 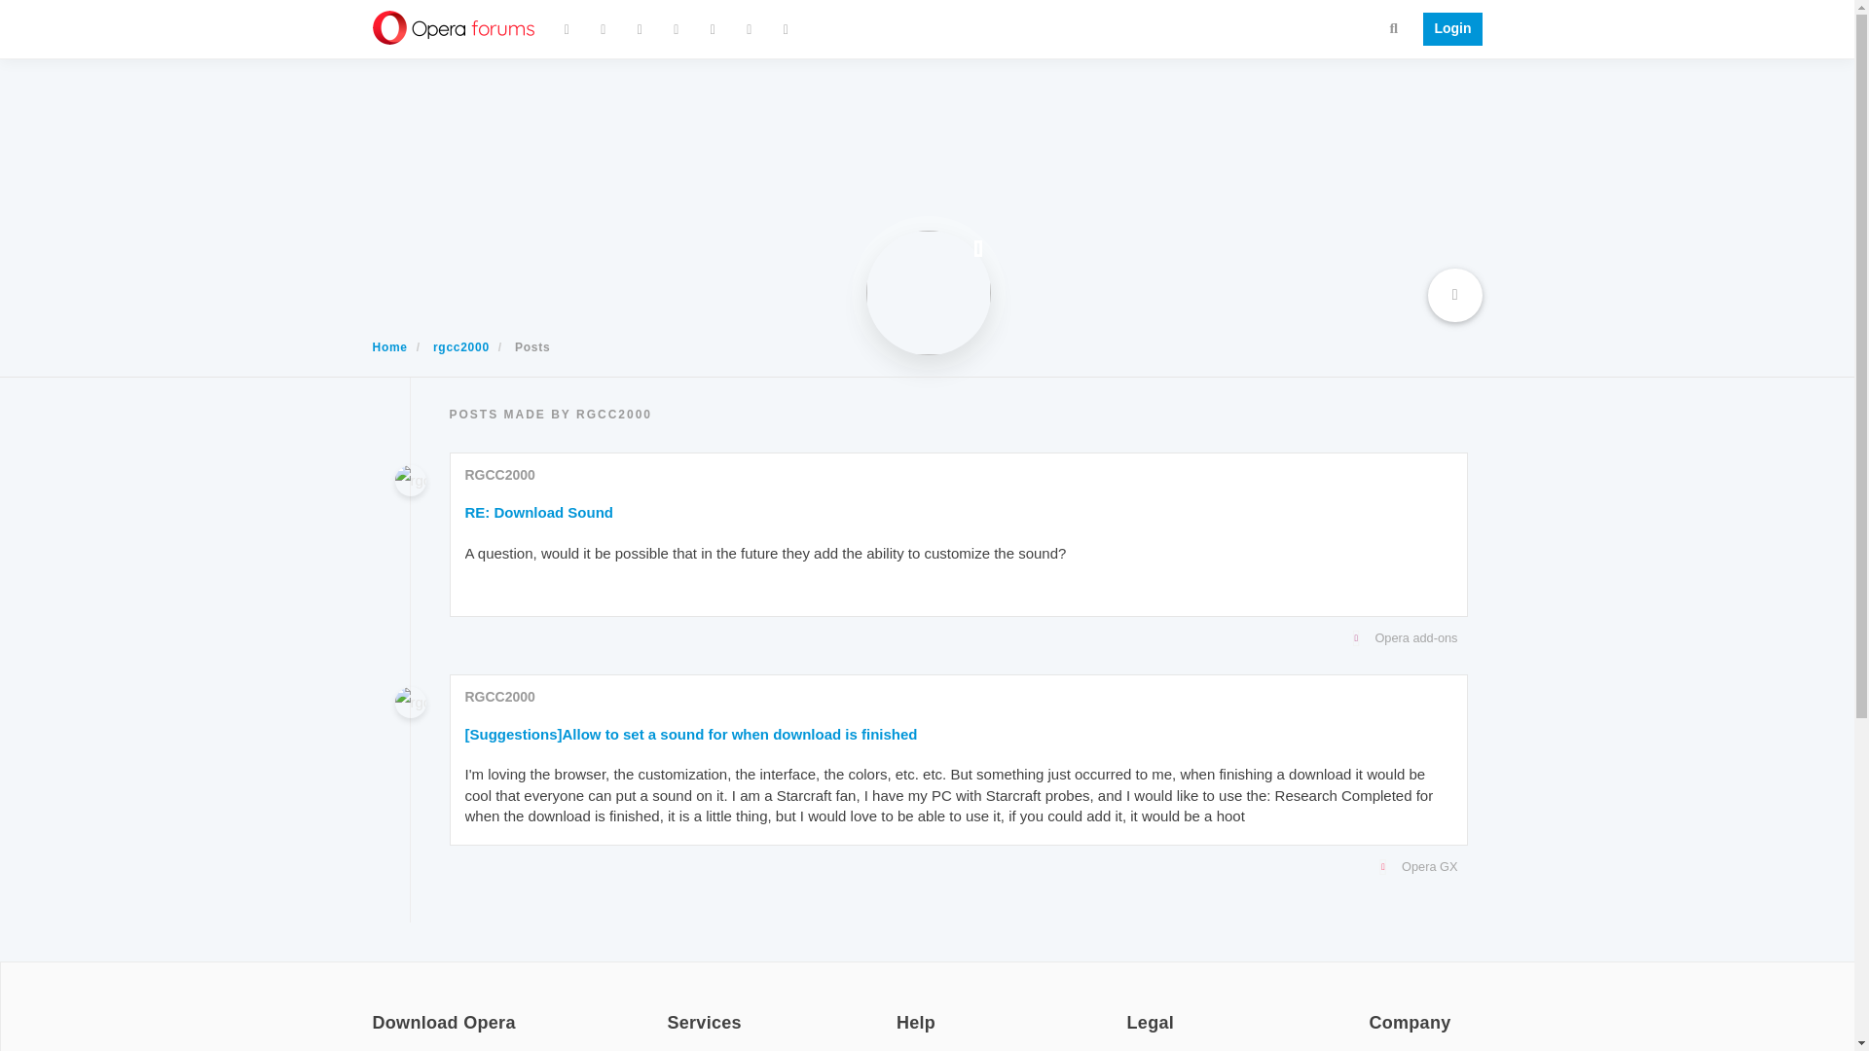 I want to click on rgcc2000, so click(x=410, y=481).